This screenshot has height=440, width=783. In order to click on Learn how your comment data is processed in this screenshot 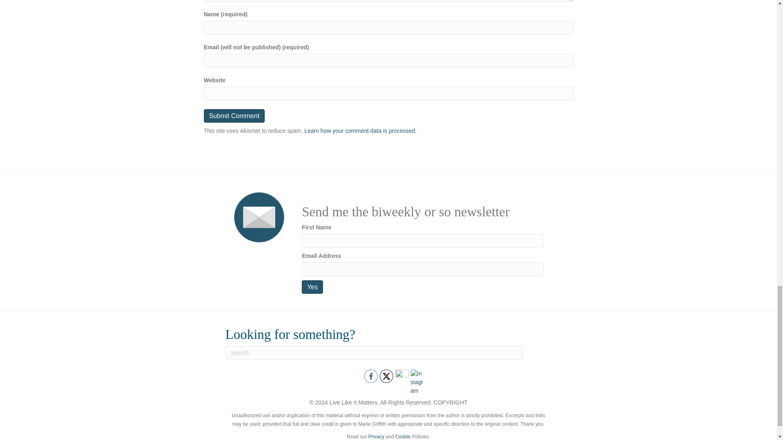, I will do `click(360, 131)`.